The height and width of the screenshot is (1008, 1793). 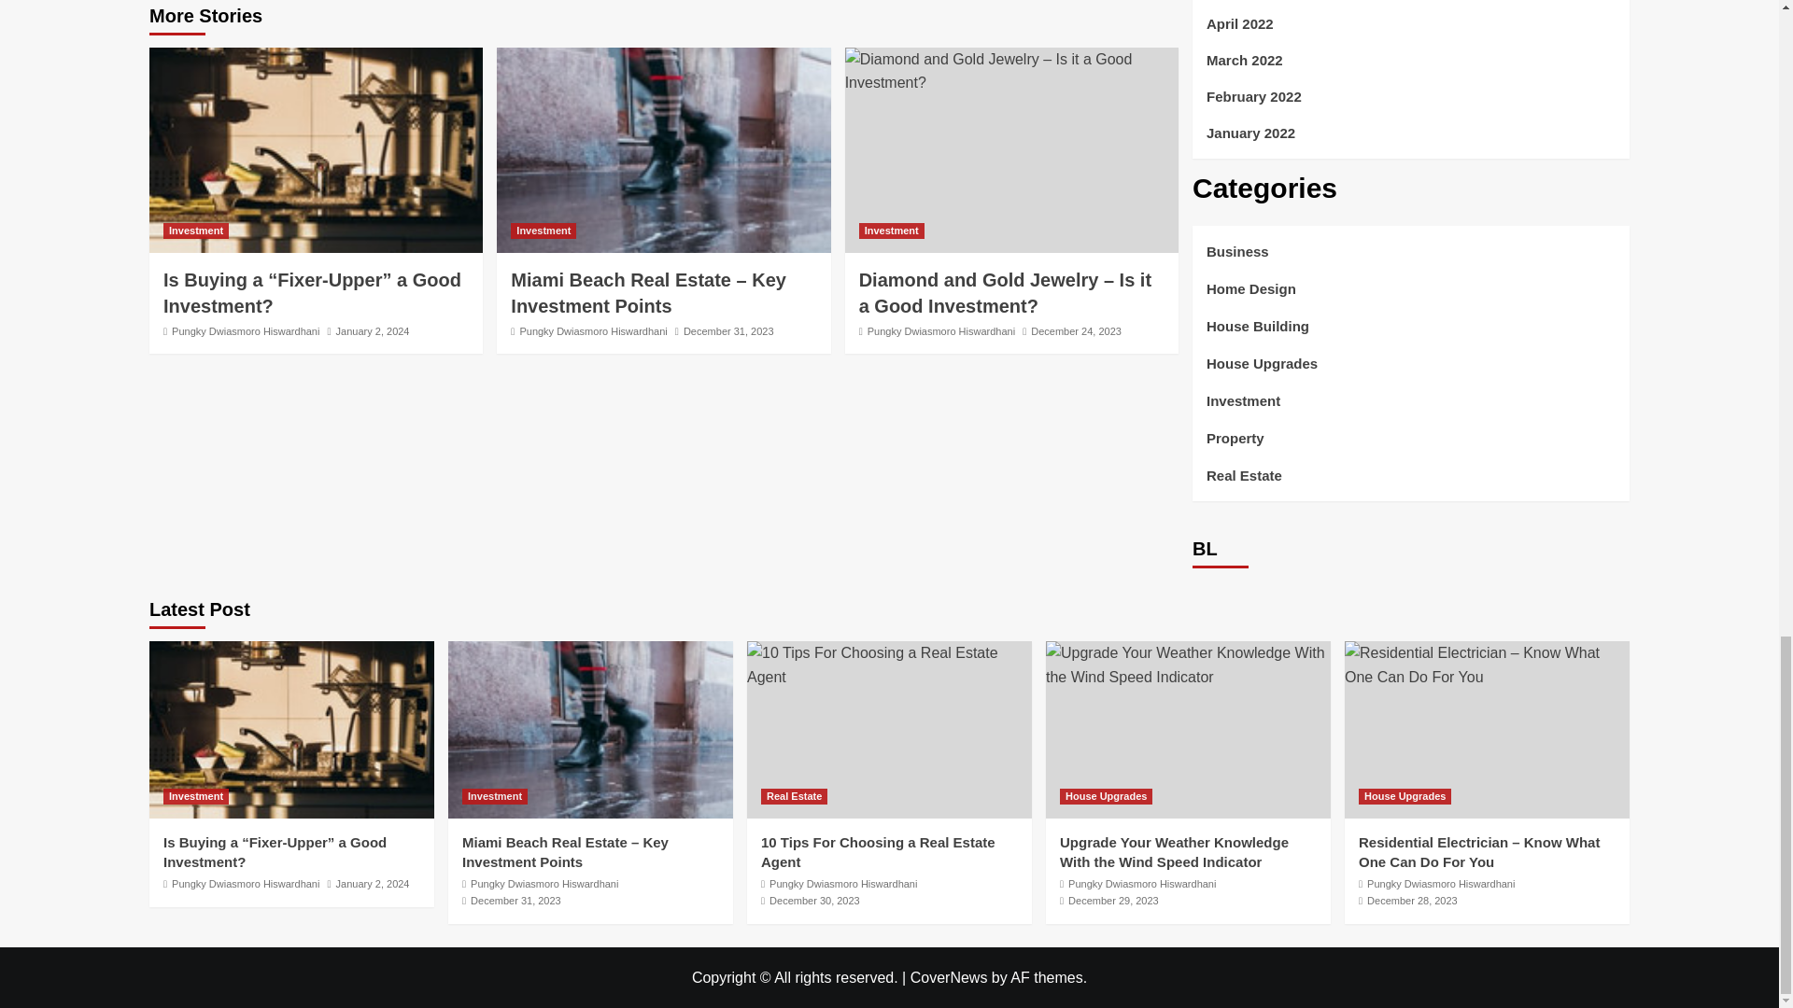 What do you see at coordinates (245, 330) in the screenshot?
I see `Pungky Dwiasmoro Hiswardhani` at bounding box center [245, 330].